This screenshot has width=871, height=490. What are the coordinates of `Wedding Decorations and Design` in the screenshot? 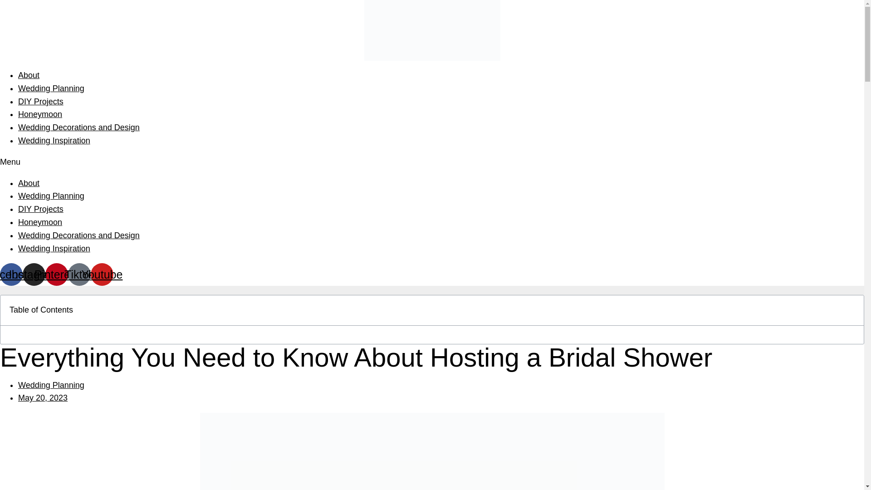 It's located at (79, 127).